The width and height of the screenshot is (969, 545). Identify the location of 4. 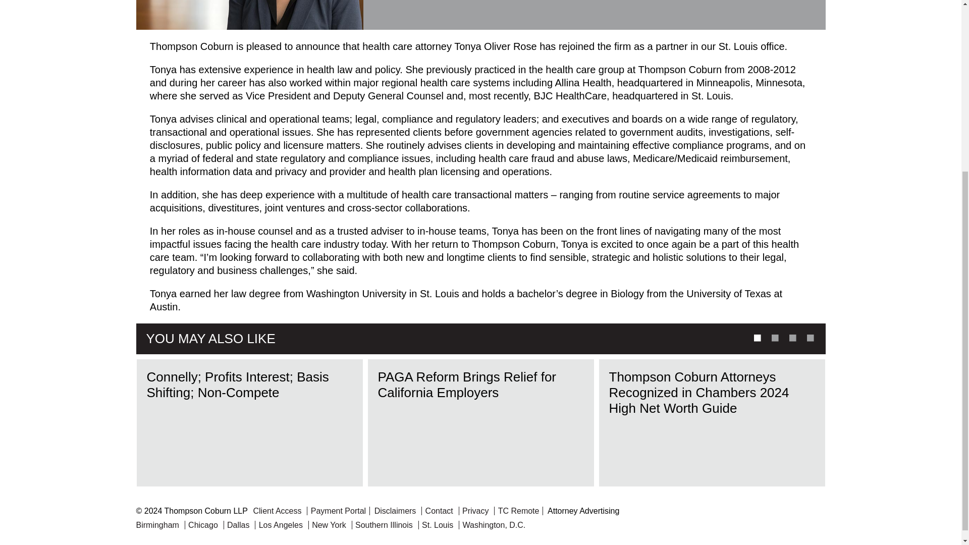
(810, 338).